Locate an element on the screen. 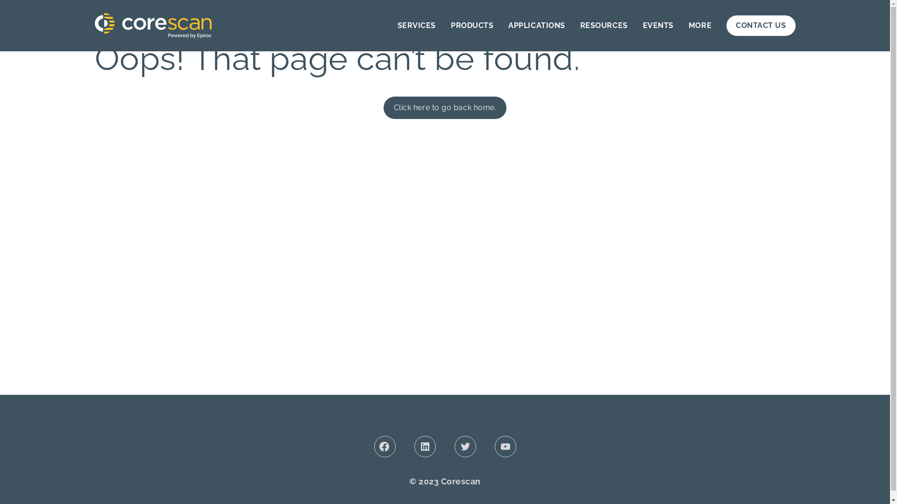 The width and height of the screenshot is (897, 504). CONTACT US is located at coordinates (761, 26).